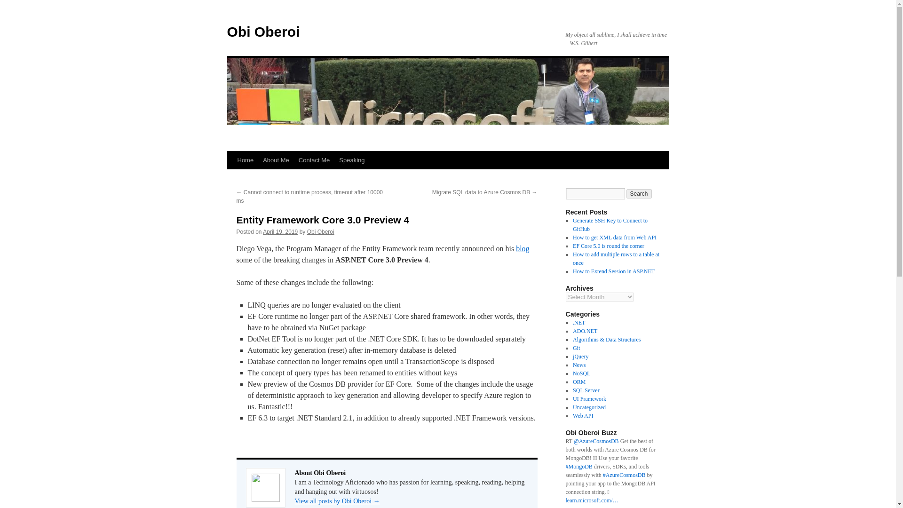 The width and height of the screenshot is (903, 508). What do you see at coordinates (263, 32) in the screenshot?
I see `Obi Oberoi` at bounding box center [263, 32].